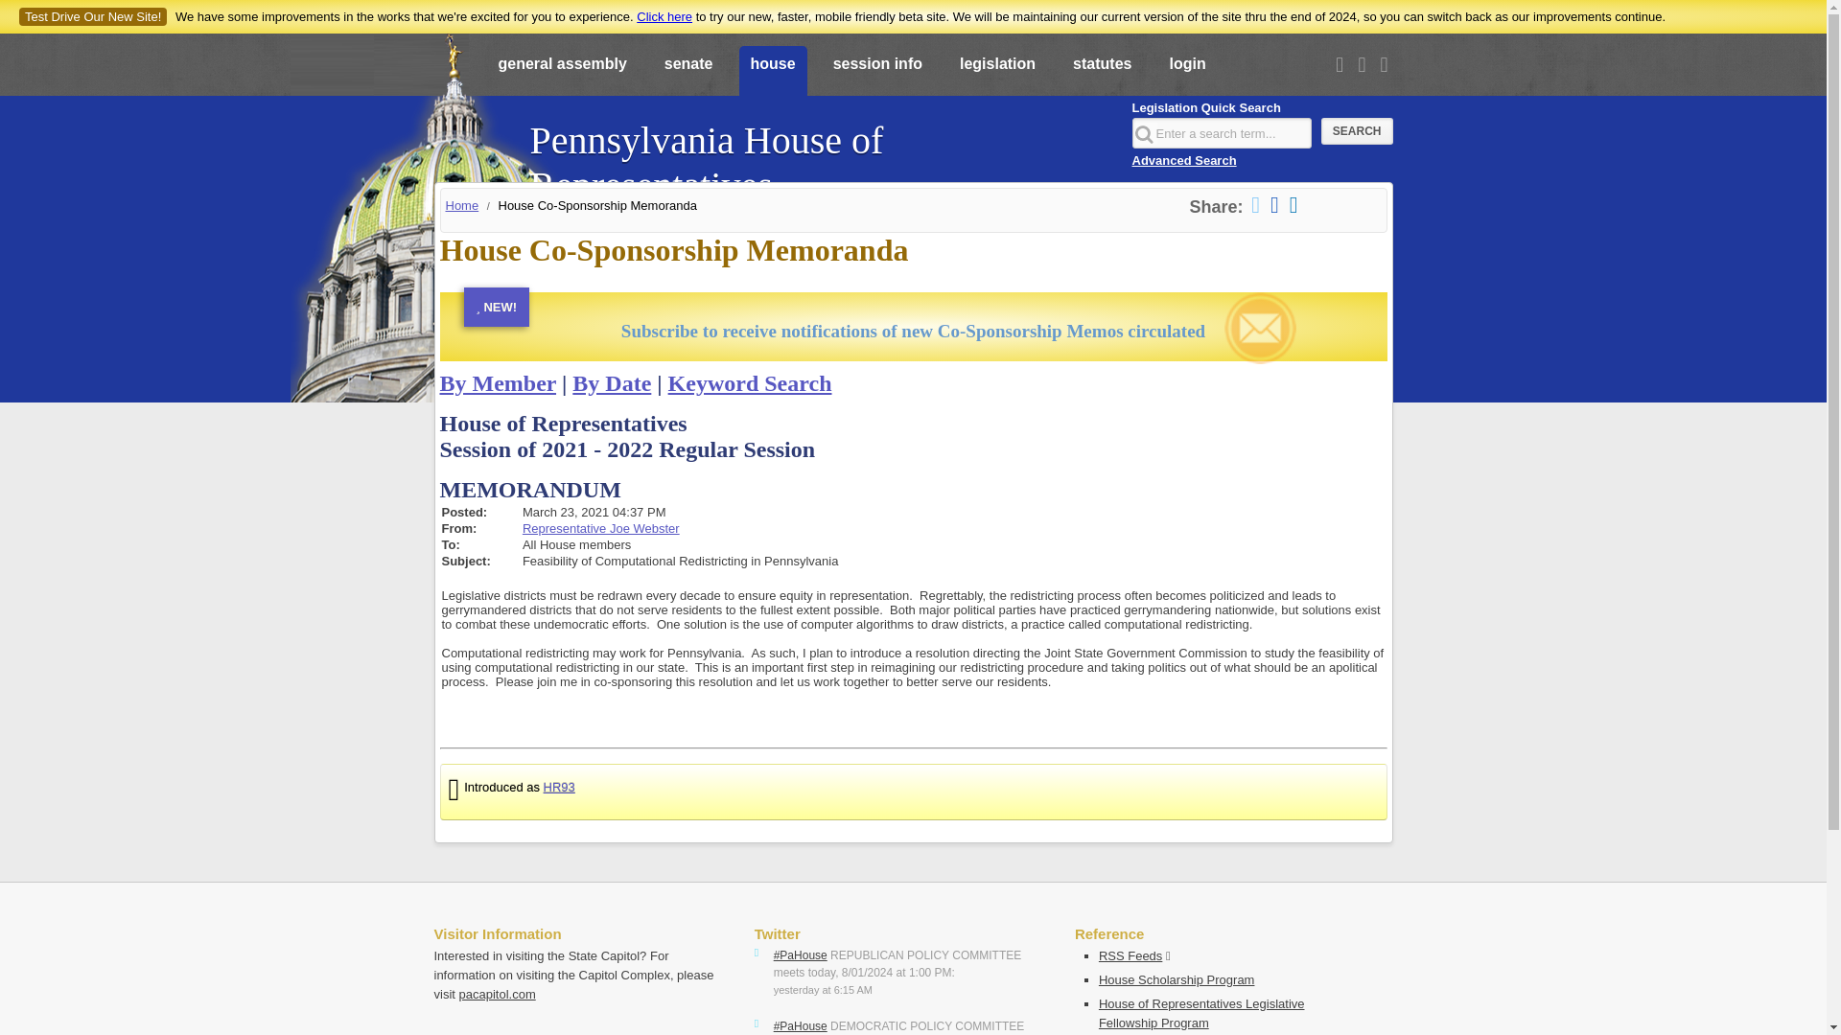  What do you see at coordinates (1187, 72) in the screenshot?
I see `login` at bounding box center [1187, 72].